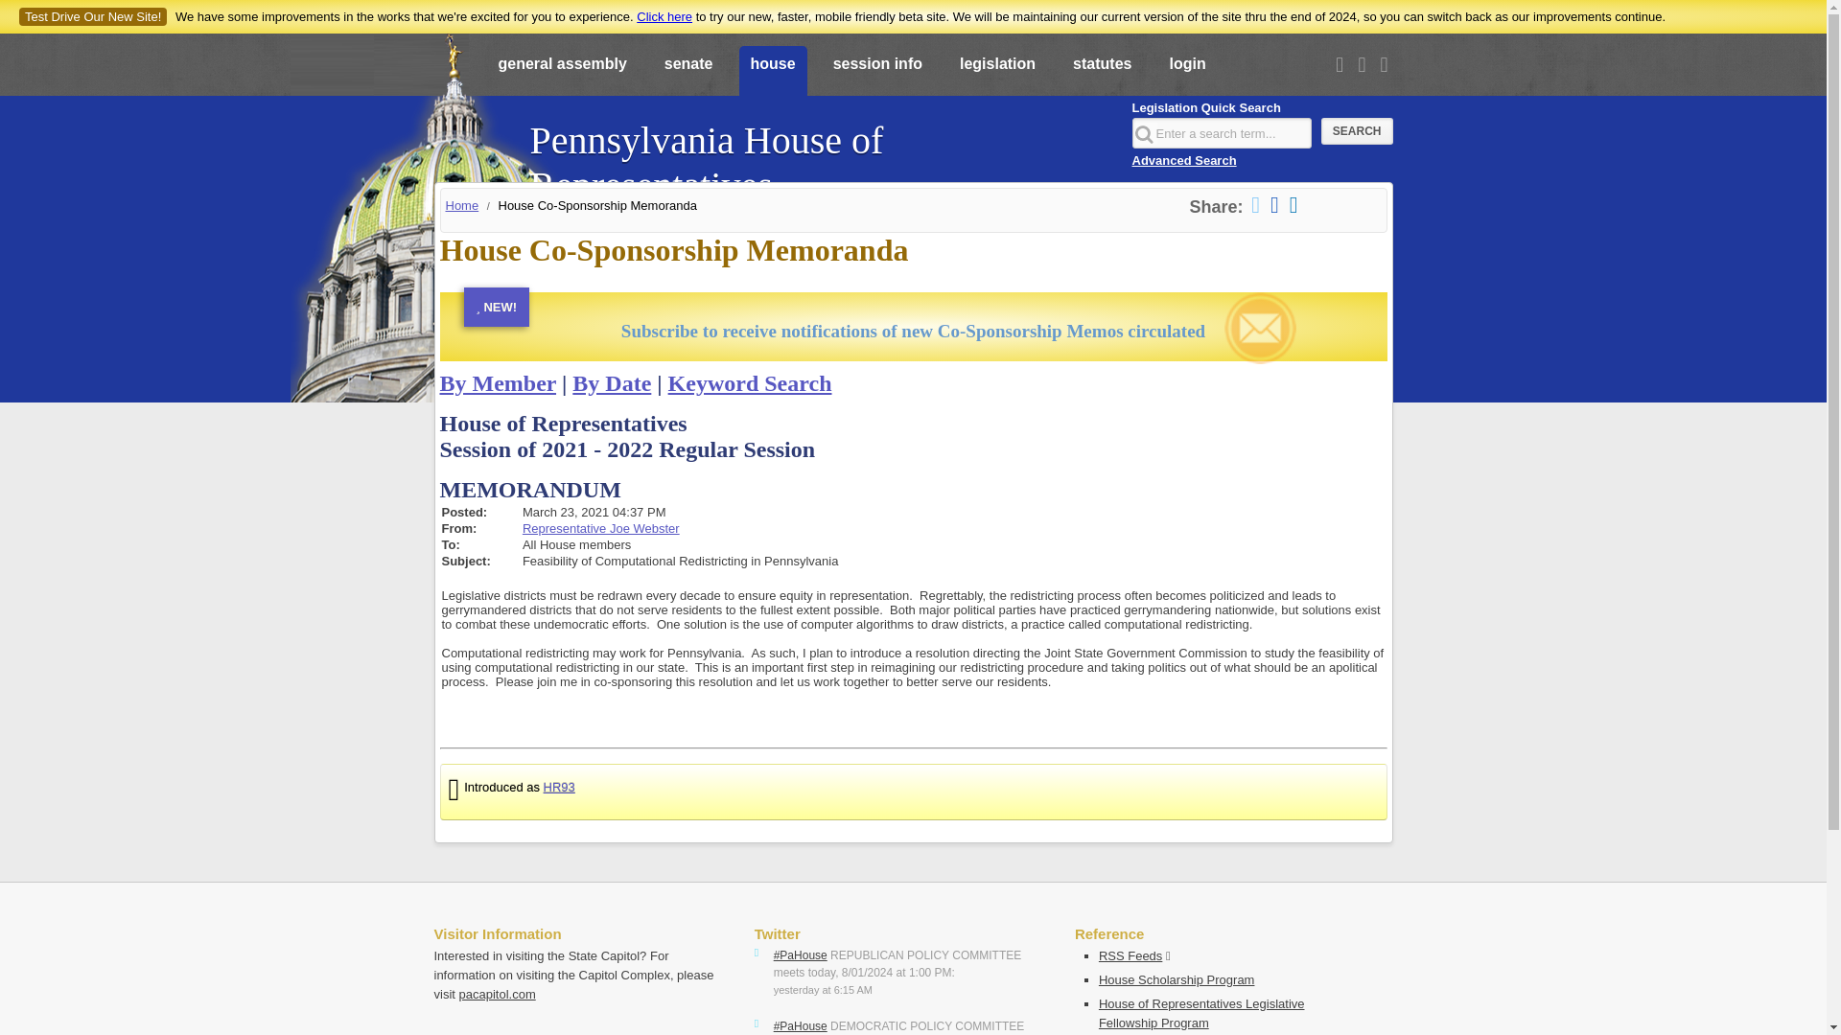  What do you see at coordinates (1187, 72) in the screenshot?
I see `login` at bounding box center [1187, 72].